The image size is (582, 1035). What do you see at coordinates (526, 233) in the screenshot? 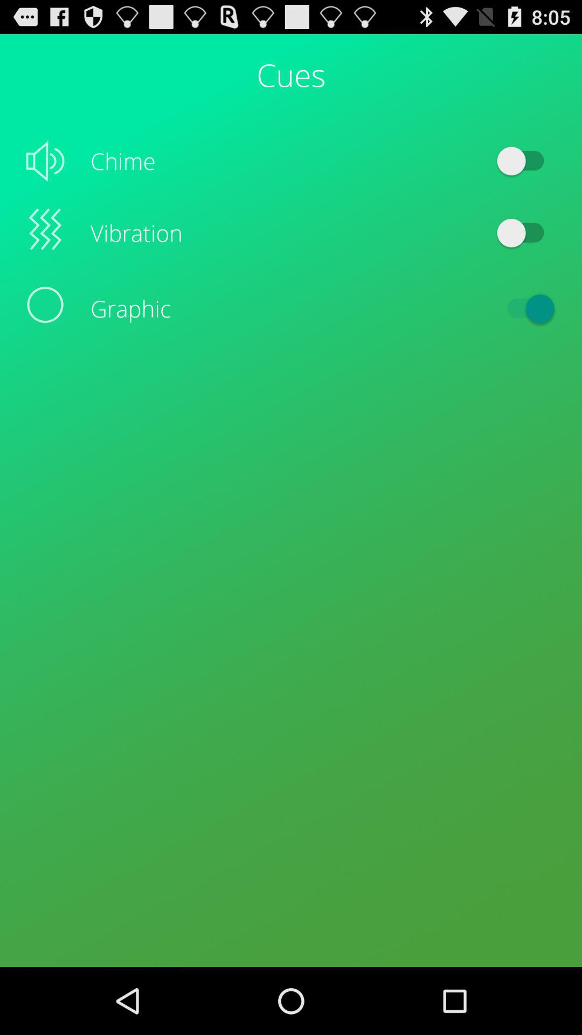
I see `tap the item next to vibration item` at bounding box center [526, 233].